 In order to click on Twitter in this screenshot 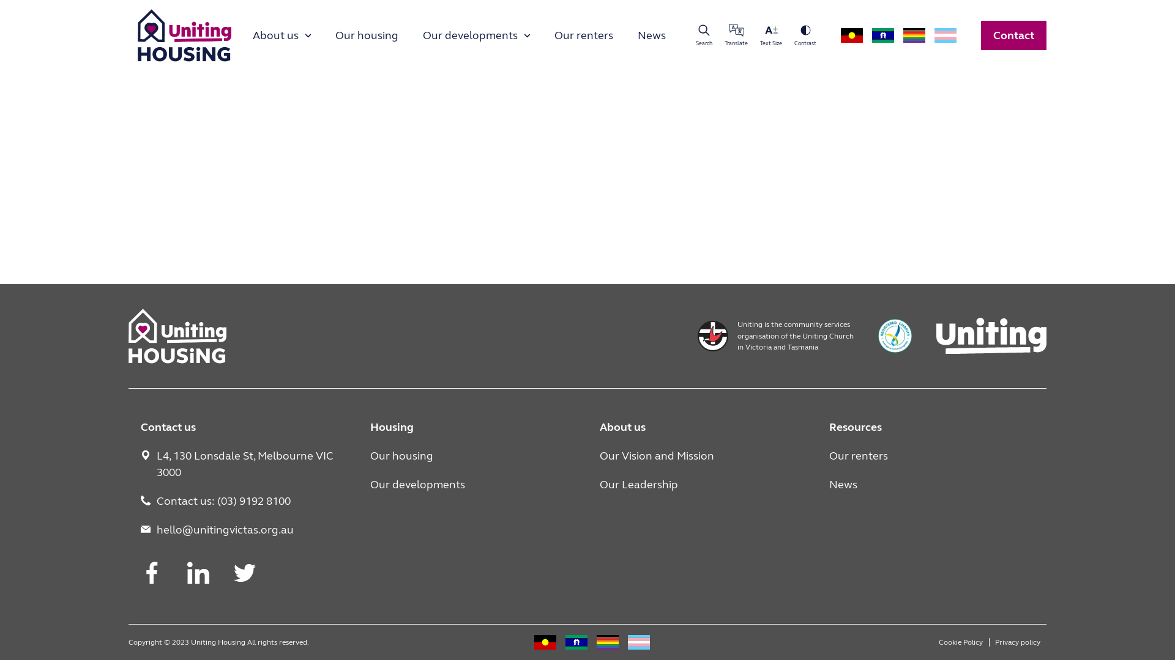, I will do `click(245, 574)`.